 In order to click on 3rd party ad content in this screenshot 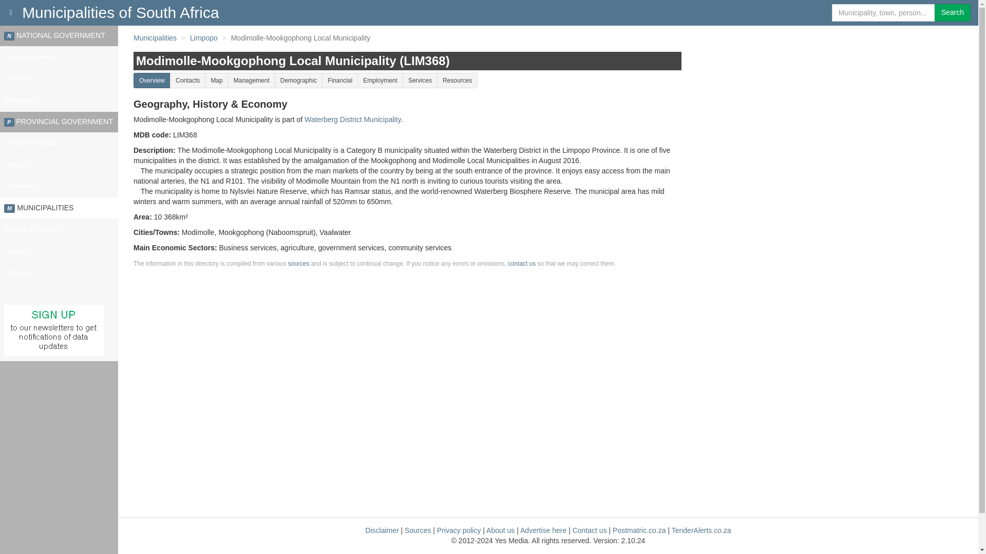, I will do `click(830, 382)`.